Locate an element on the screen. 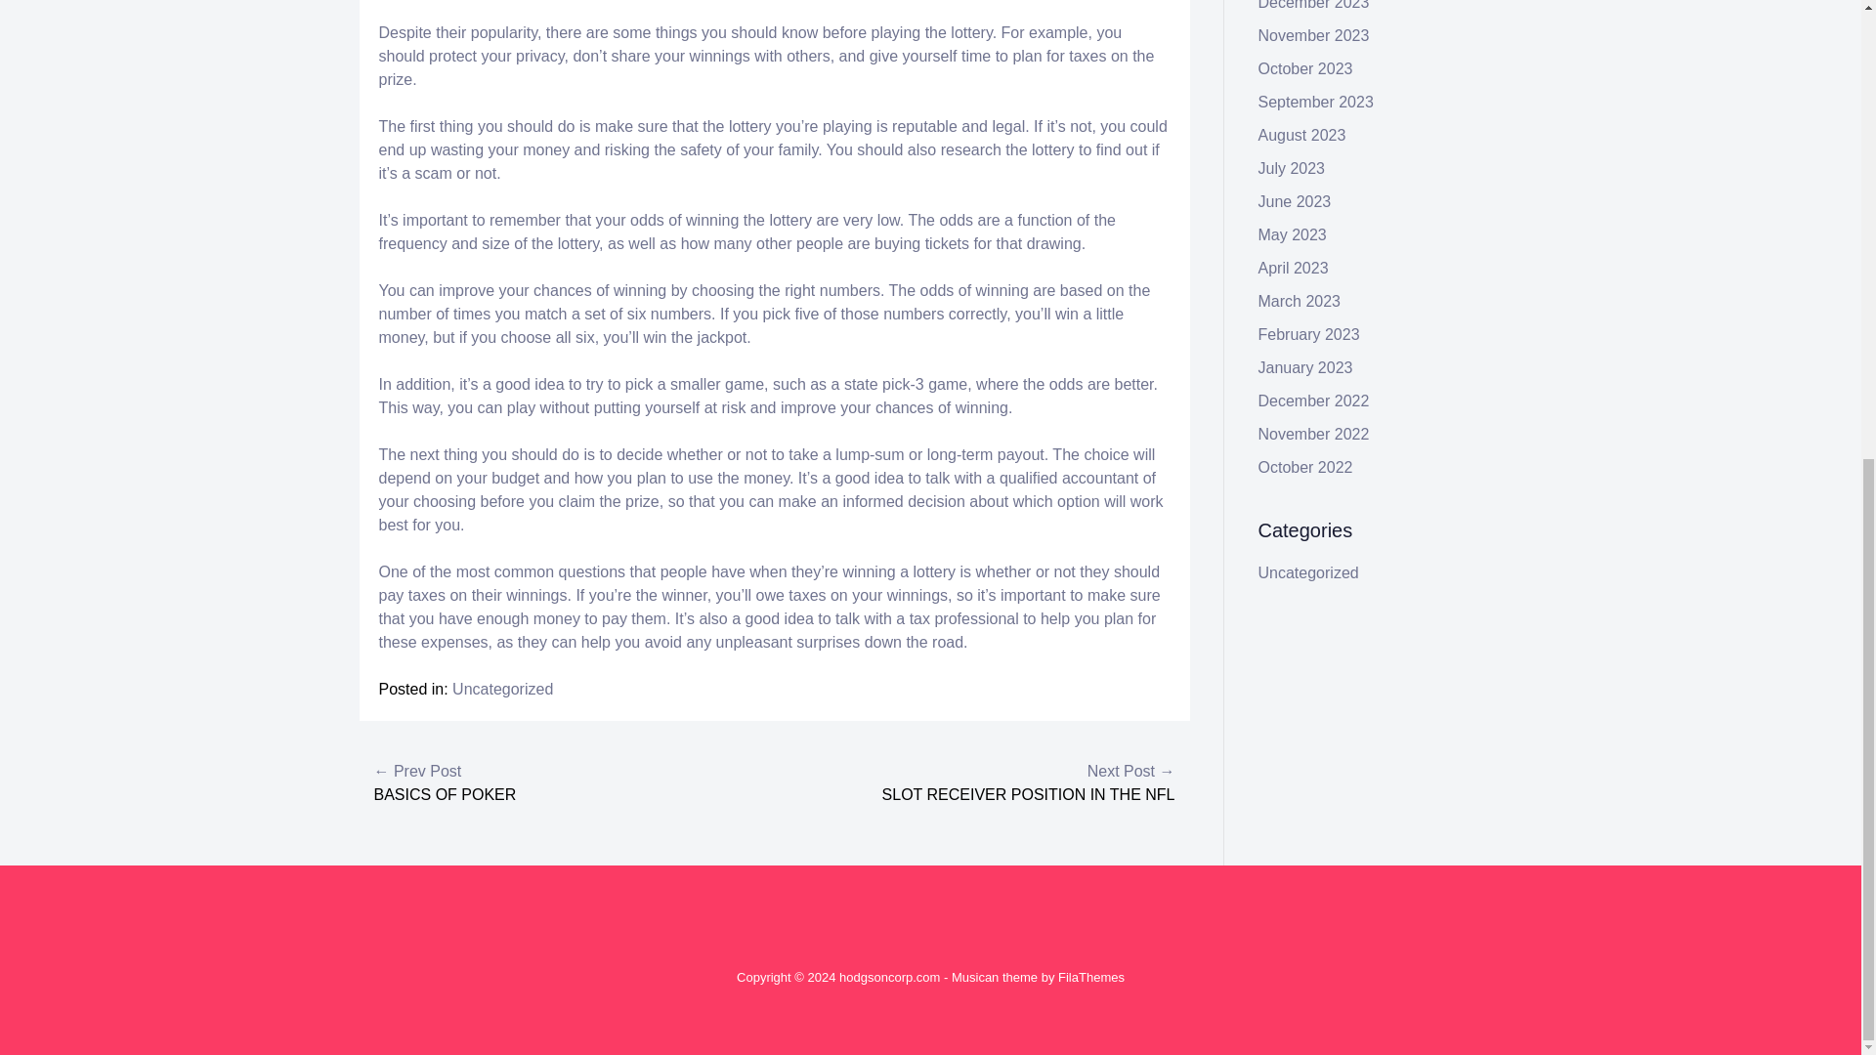 The image size is (1876, 1055). December 2022 is located at coordinates (1313, 401).